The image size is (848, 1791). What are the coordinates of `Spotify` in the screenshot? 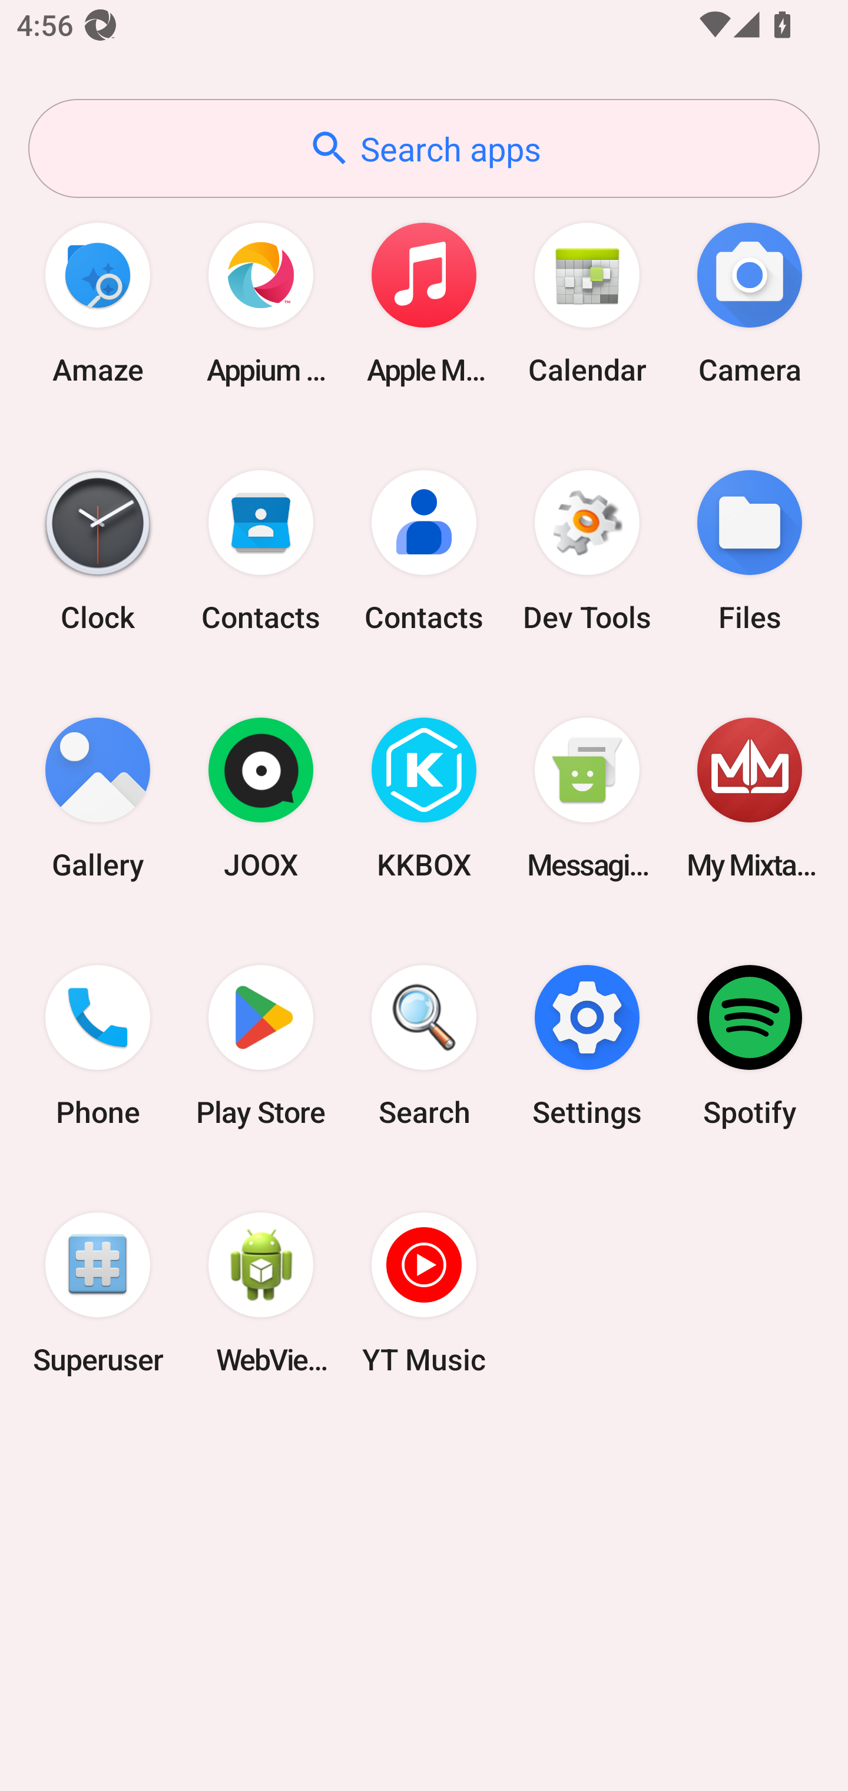 It's located at (750, 1046).